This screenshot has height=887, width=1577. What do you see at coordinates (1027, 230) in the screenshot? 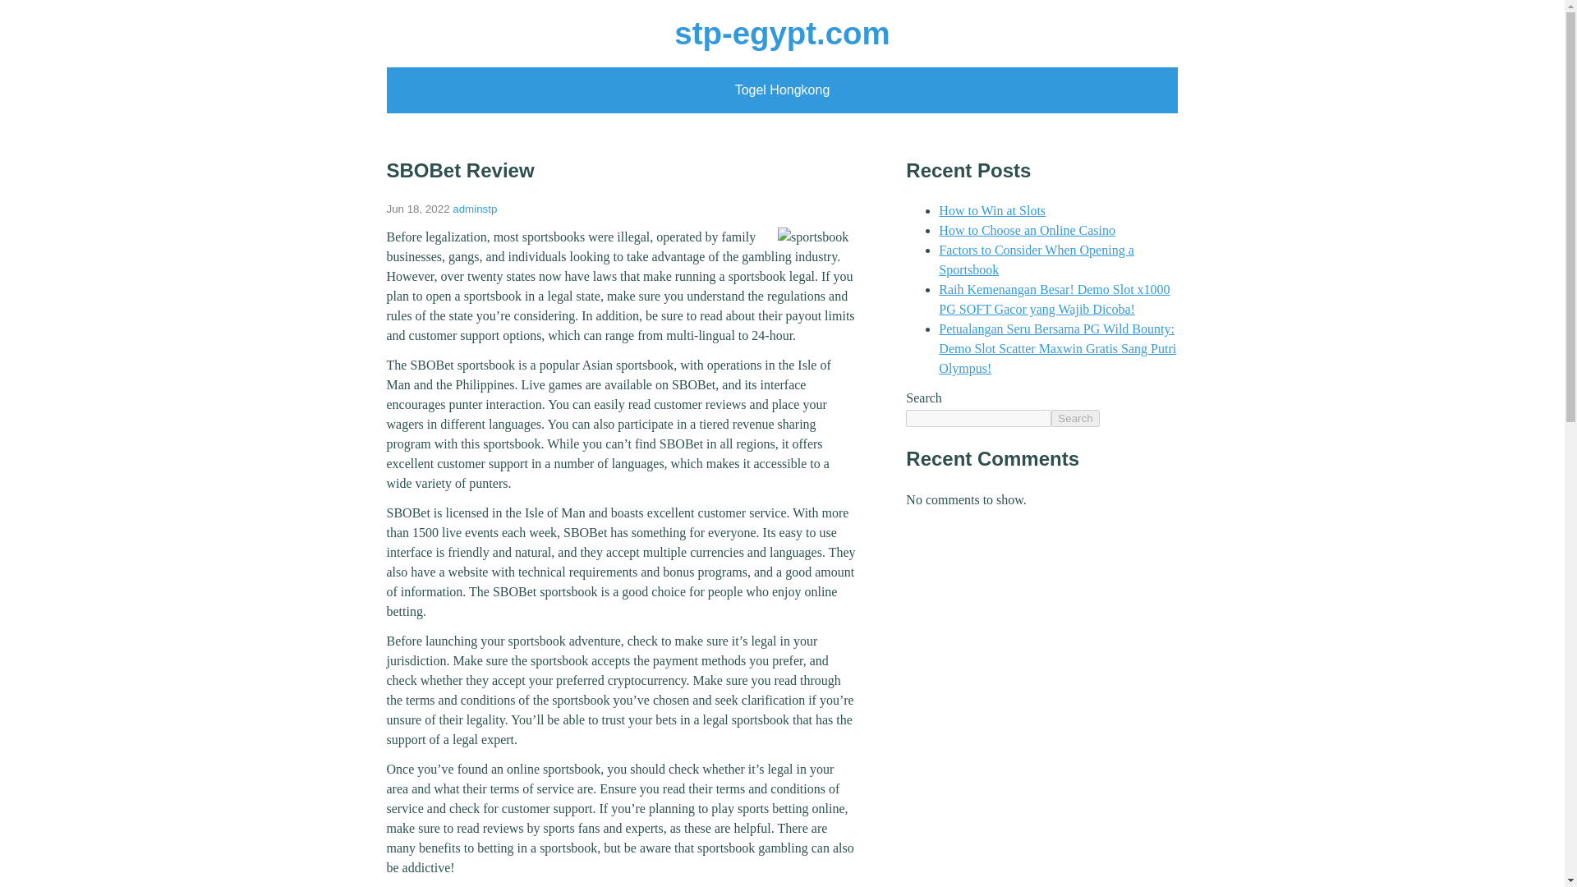
I see `How to Choose an Online Casino` at bounding box center [1027, 230].